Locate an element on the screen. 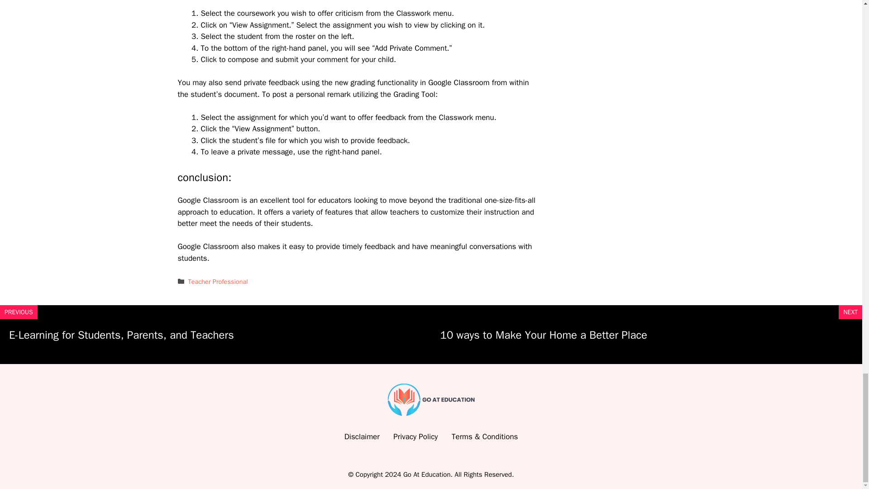  Privacy Policy is located at coordinates (415, 436).